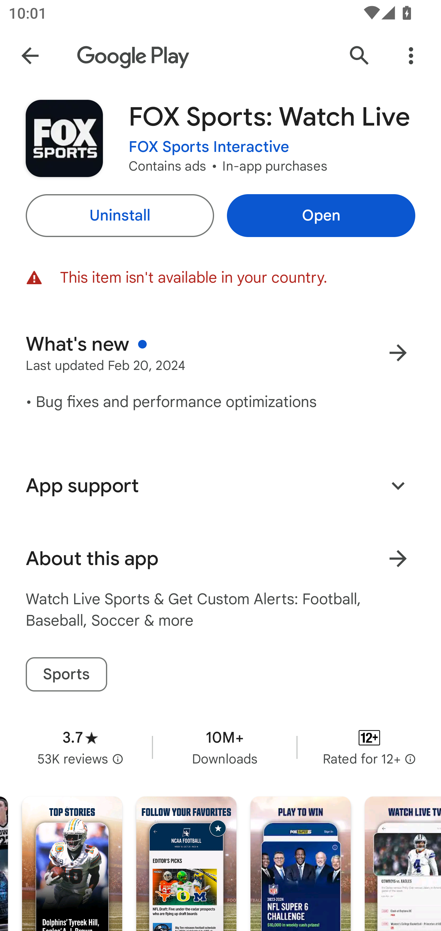 Image resolution: width=441 pixels, height=931 pixels. What do you see at coordinates (221, 485) in the screenshot?
I see `App support Expand` at bounding box center [221, 485].